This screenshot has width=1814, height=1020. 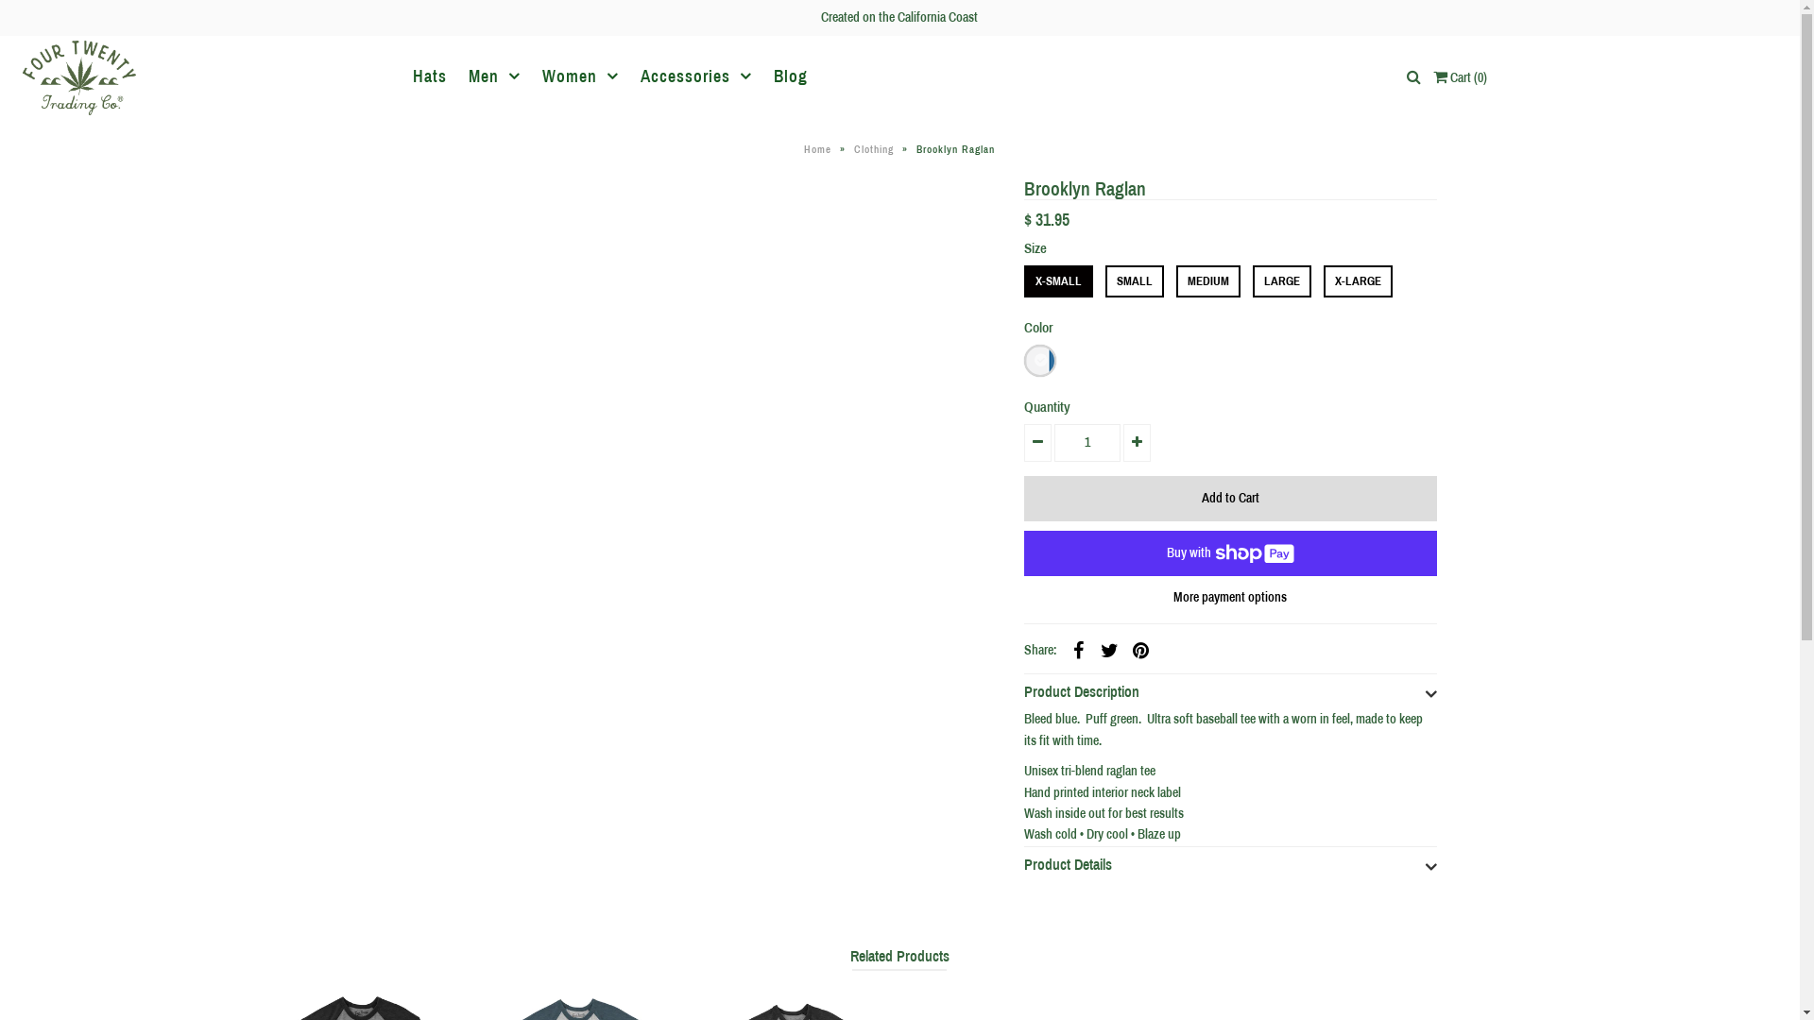 What do you see at coordinates (1141, 650) in the screenshot?
I see `Share on Pinterest` at bounding box center [1141, 650].